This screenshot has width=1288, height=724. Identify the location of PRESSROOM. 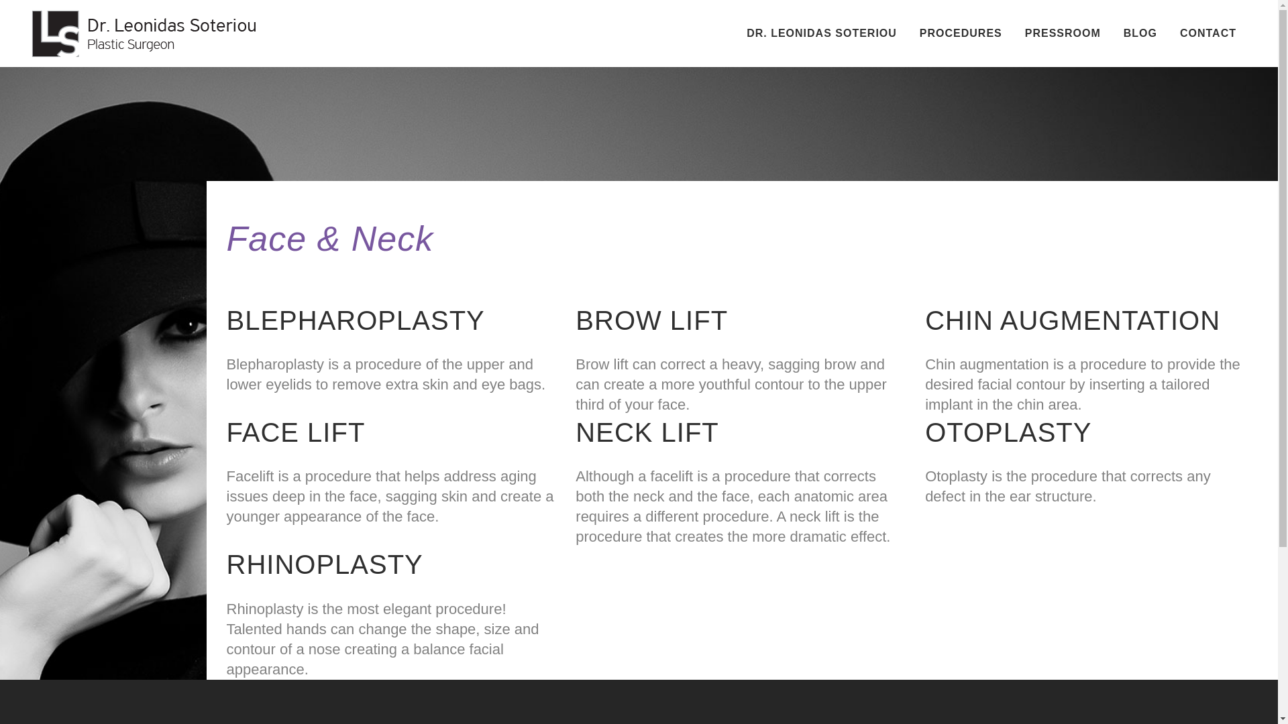
(1063, 34).